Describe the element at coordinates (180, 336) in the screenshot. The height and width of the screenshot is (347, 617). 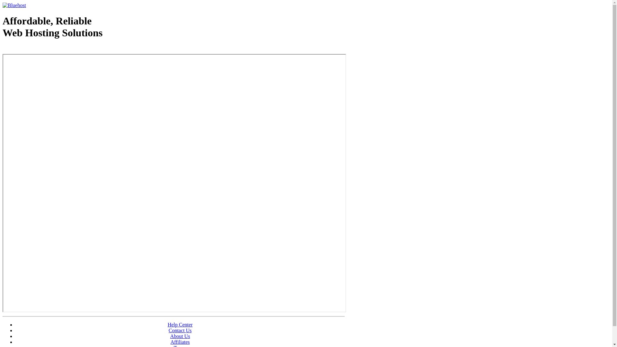
I see `About Us` at that location.